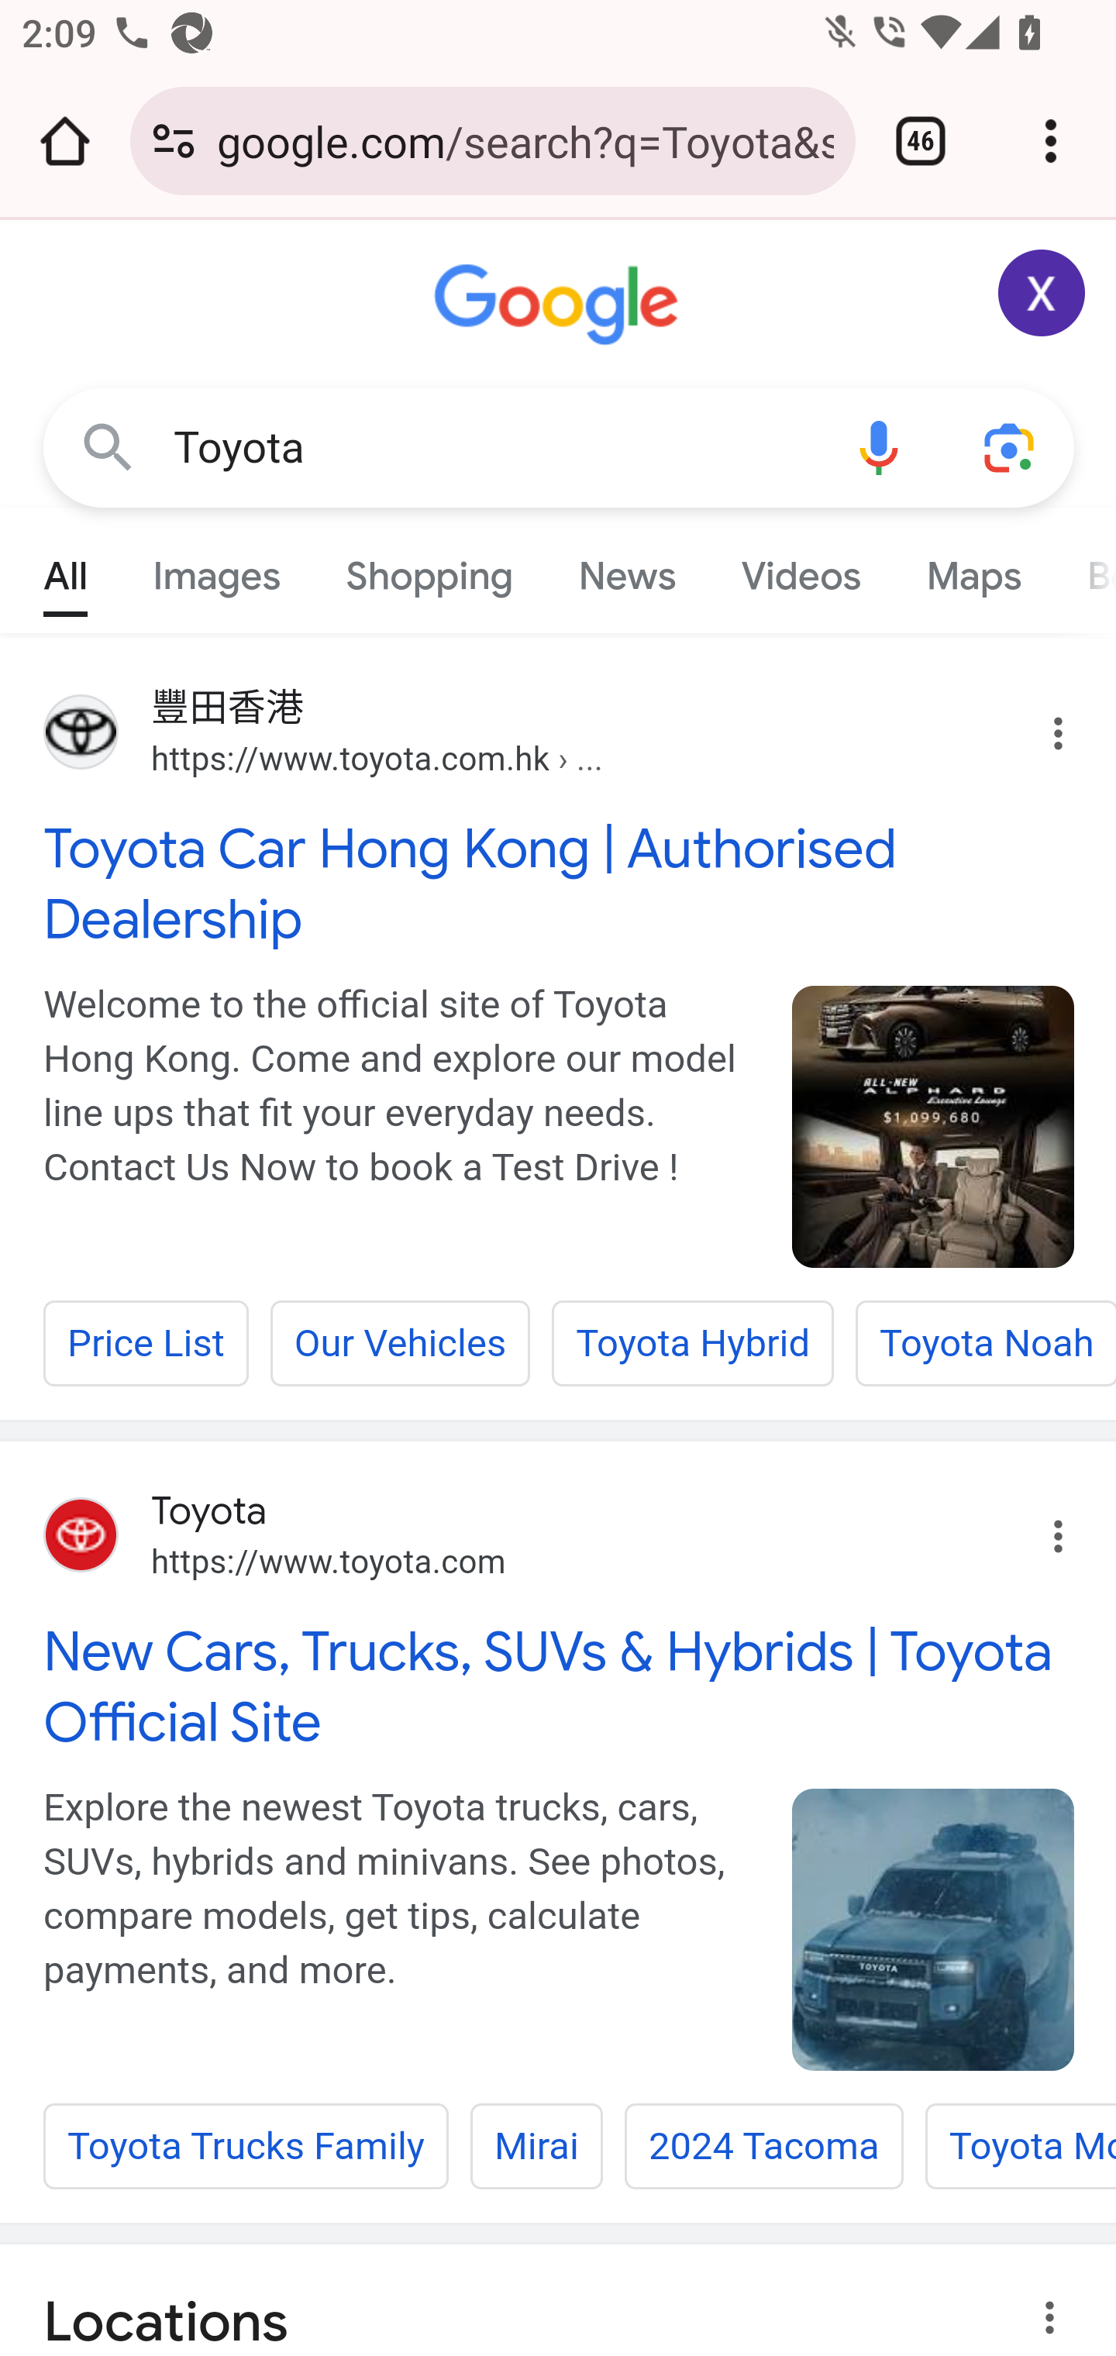 The width and height of the screenshot is (1116, 2356). Describe the element at coordinates (935, 1127) in the screenshot. I see `en` at that location.